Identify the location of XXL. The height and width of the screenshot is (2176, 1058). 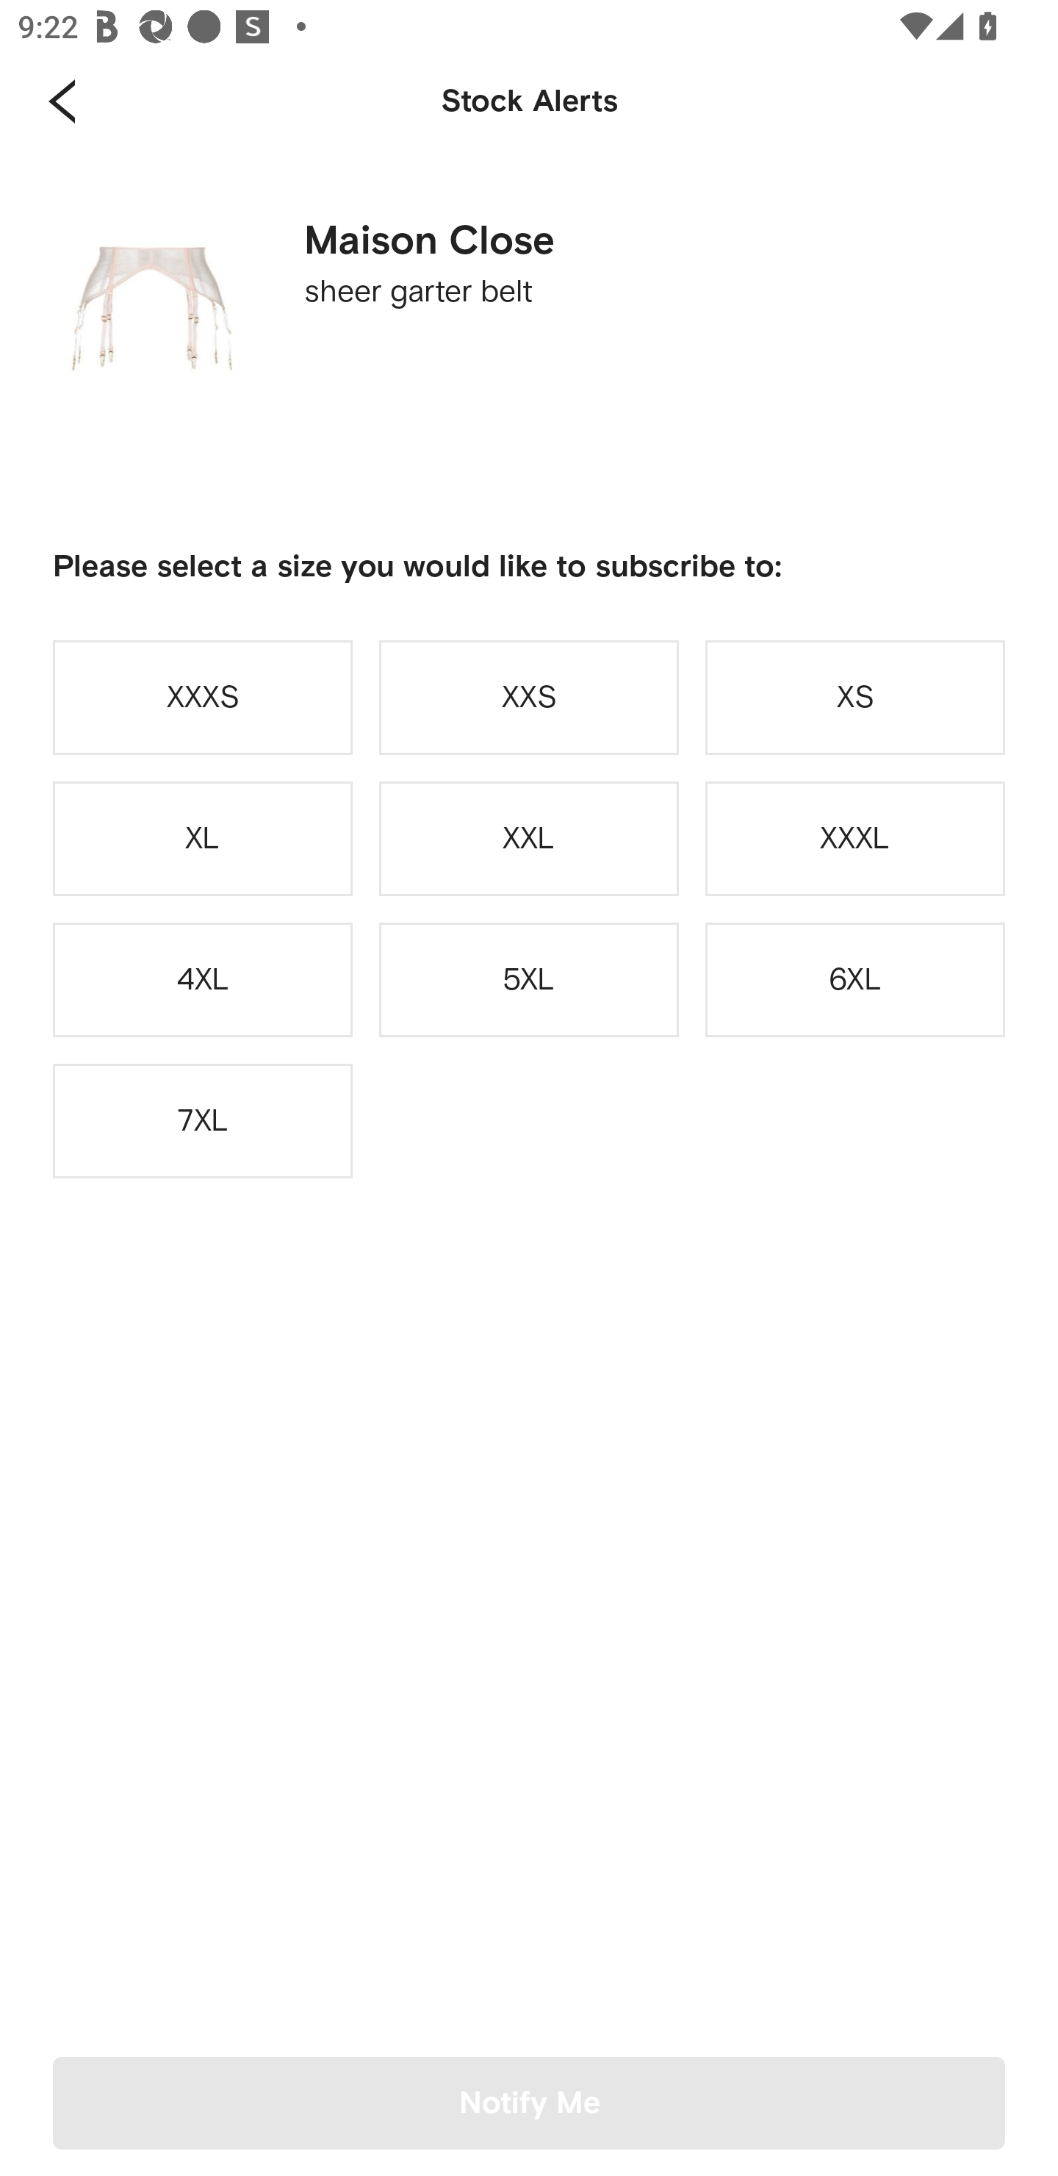
(529, 838).